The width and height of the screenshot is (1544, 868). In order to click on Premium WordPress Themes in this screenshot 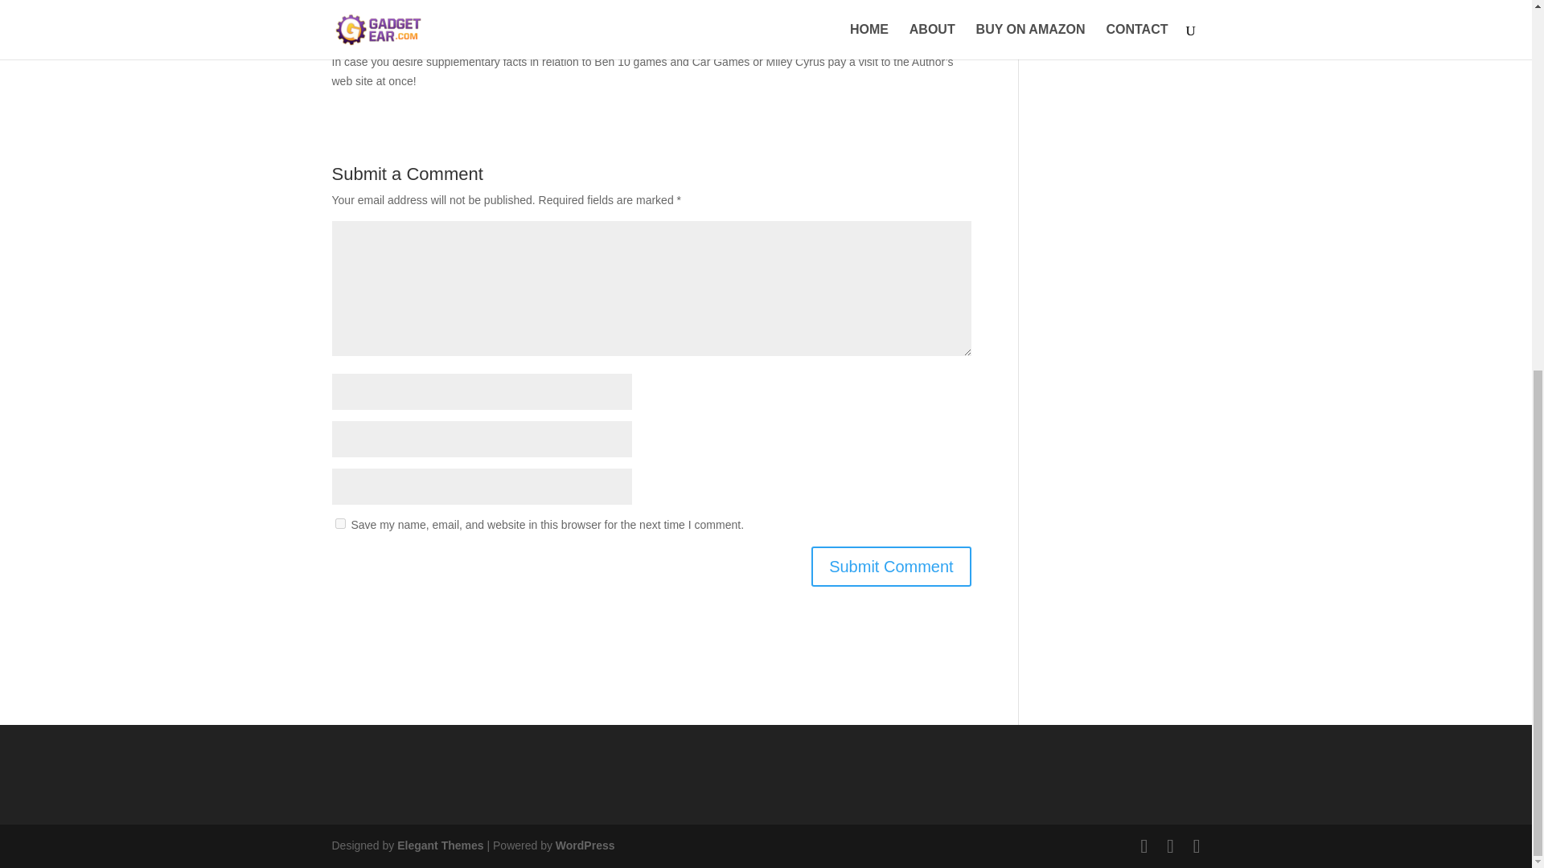, I will do `click(439, 845)`.